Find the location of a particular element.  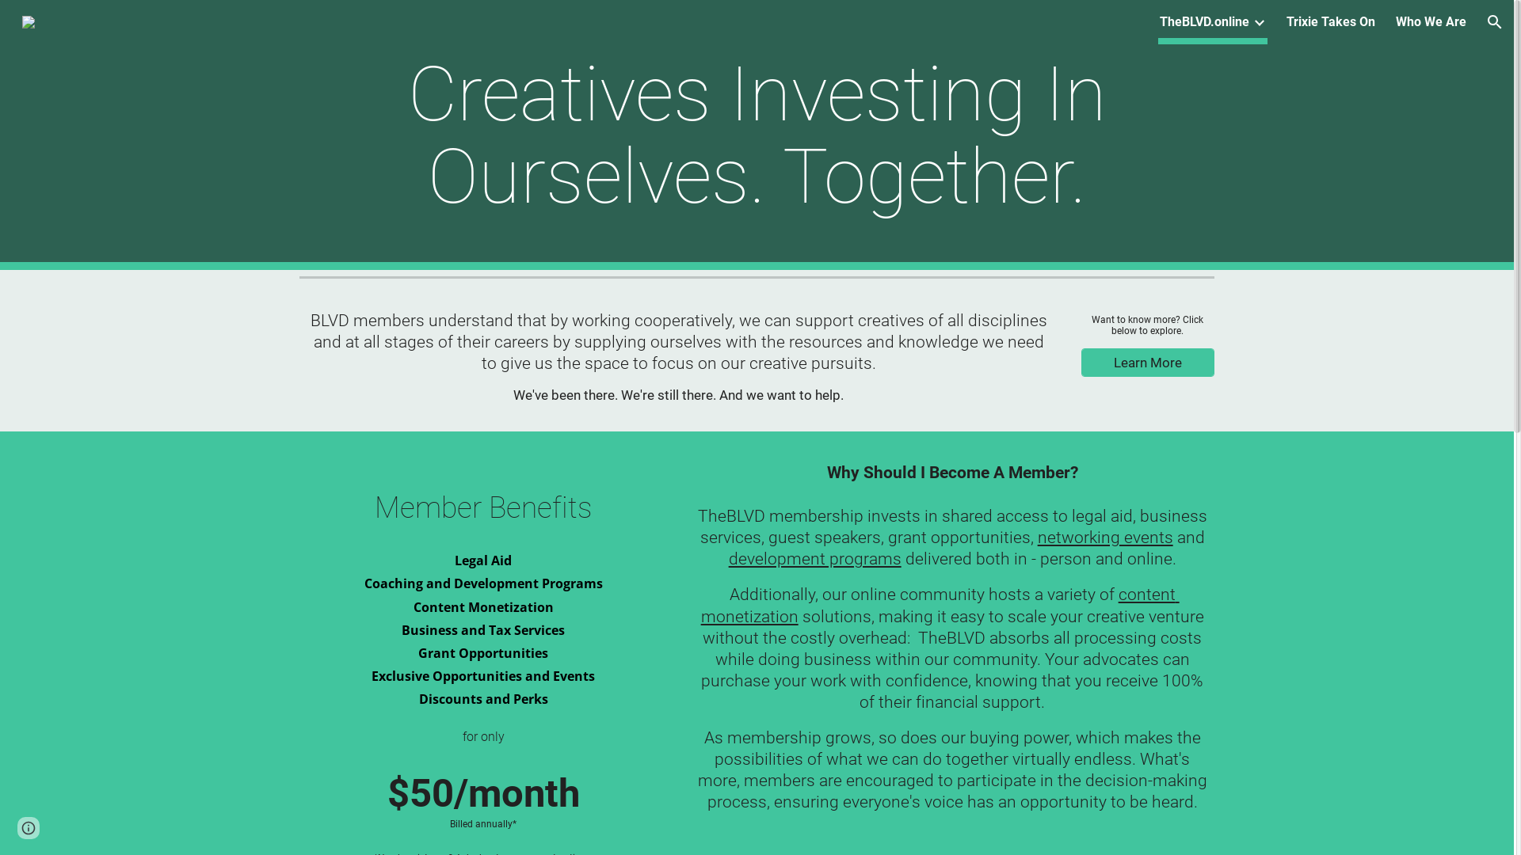

Trixie Takes On is located at coordinates (1331, 22).